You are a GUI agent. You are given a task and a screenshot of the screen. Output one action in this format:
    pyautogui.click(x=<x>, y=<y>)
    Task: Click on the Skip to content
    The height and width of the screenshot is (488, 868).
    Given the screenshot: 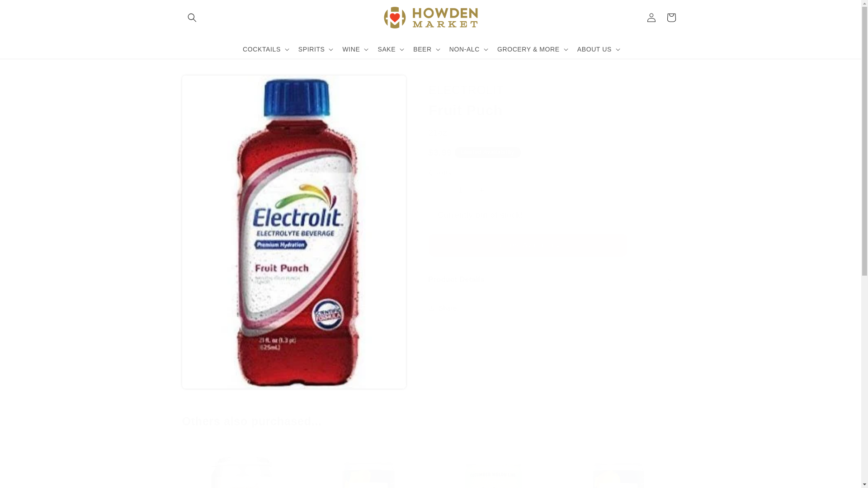 What is the action you would take?
    pyautogui.click(x=28, y=11)
    